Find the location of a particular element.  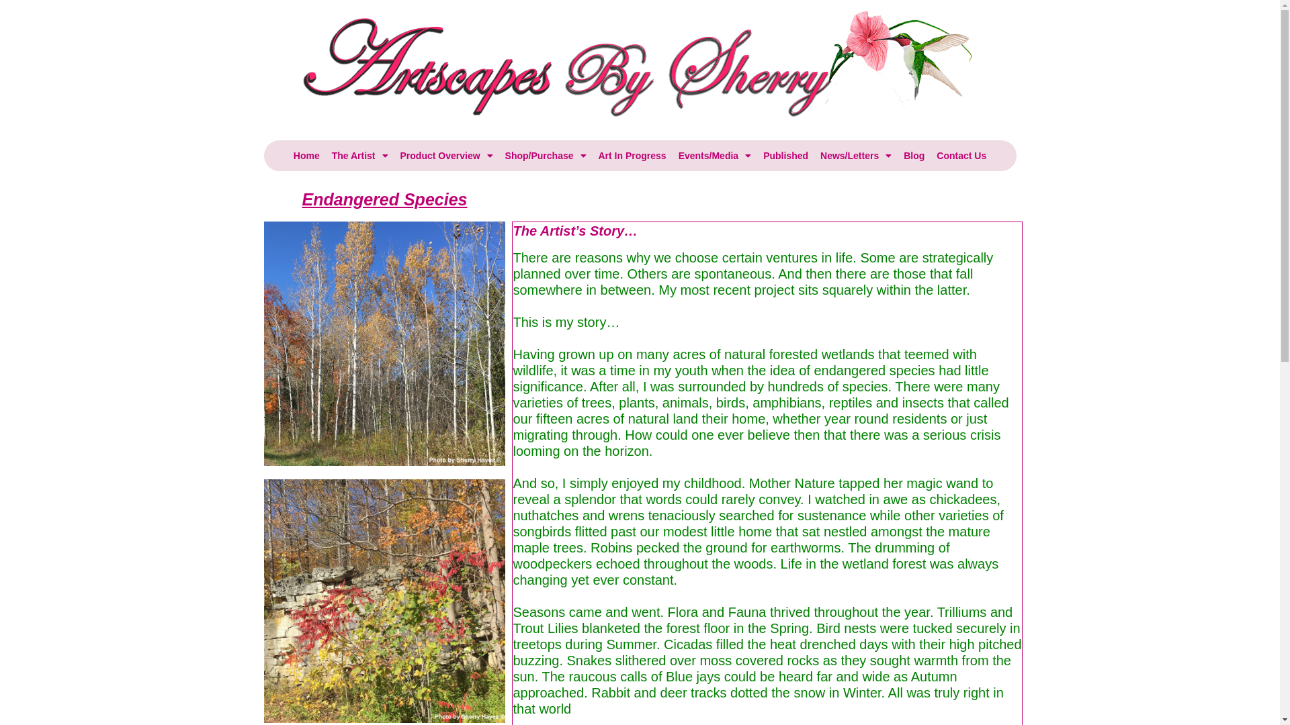

Shop/Purchase is located at coordinates (546, 156).